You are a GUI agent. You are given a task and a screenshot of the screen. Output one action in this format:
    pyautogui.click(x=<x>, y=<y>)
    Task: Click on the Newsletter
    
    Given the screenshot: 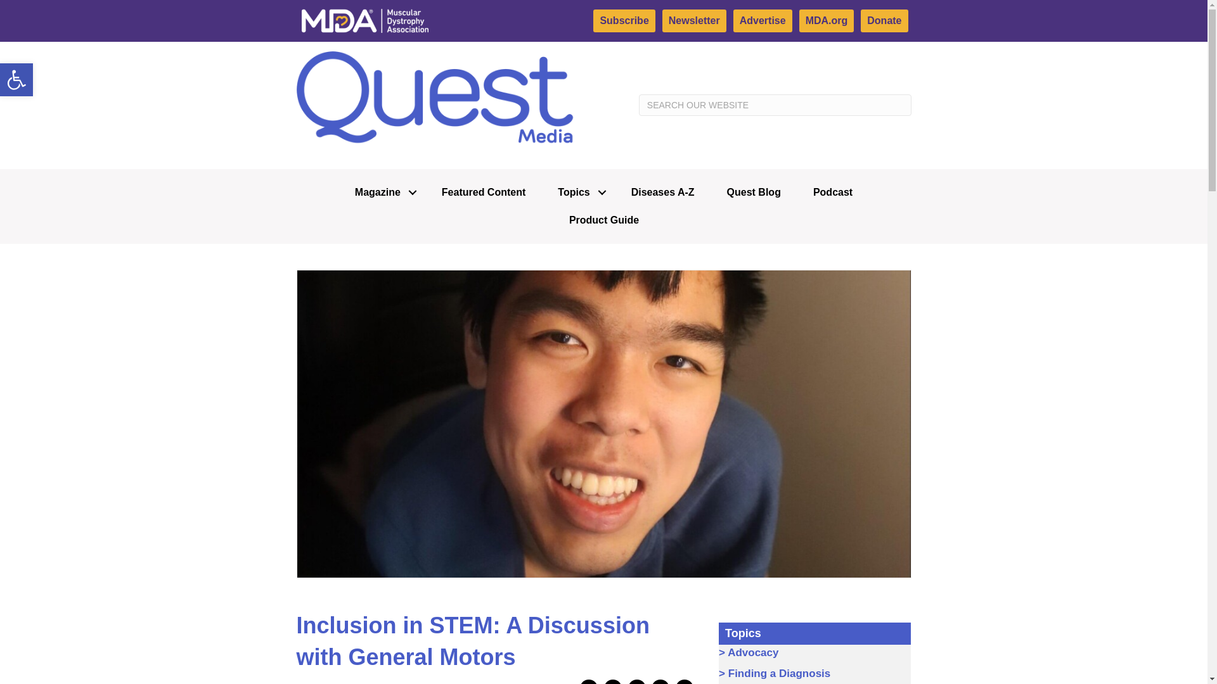 What is the action you would take?
    pyautogui.click(x=484, y=193)
    